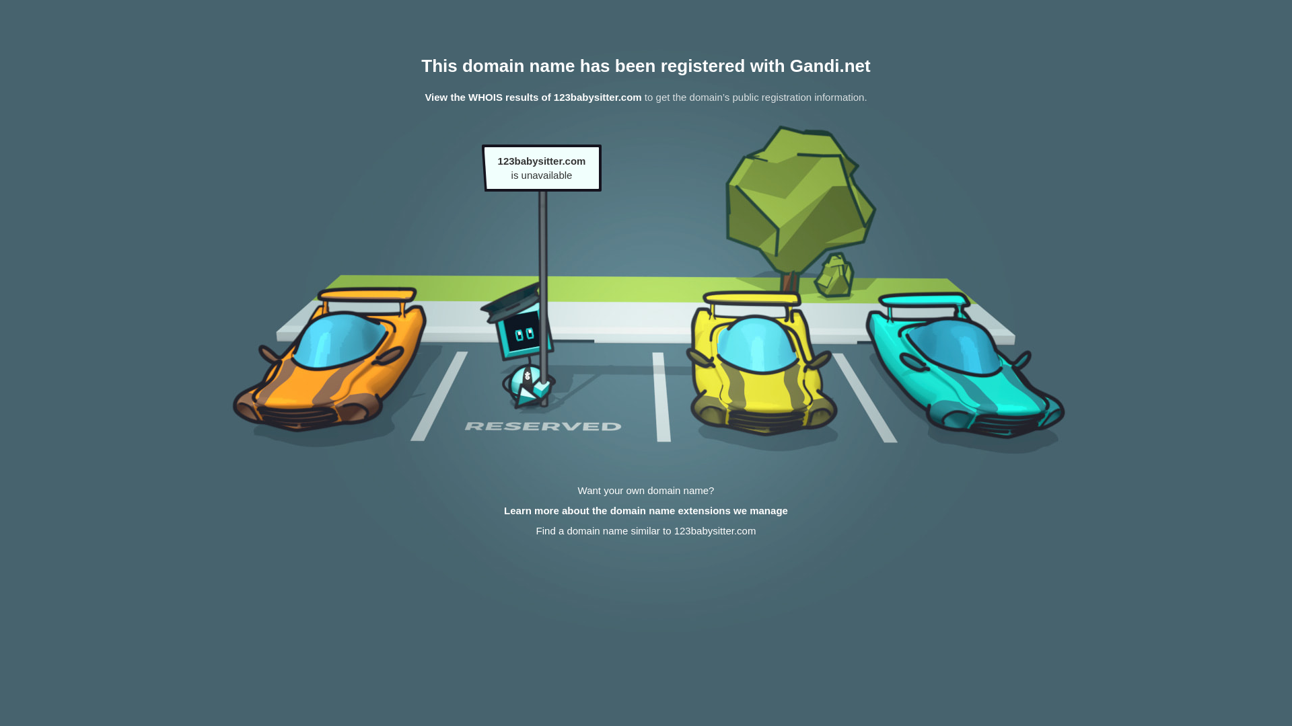 Image resolution: width=1292 pixels, height=726 pixels. What do you see at coordinates (533, 97) in the screenshot?
I see `View the WHOIS results of 123babysitter.com` at bounding box center [533, 97].